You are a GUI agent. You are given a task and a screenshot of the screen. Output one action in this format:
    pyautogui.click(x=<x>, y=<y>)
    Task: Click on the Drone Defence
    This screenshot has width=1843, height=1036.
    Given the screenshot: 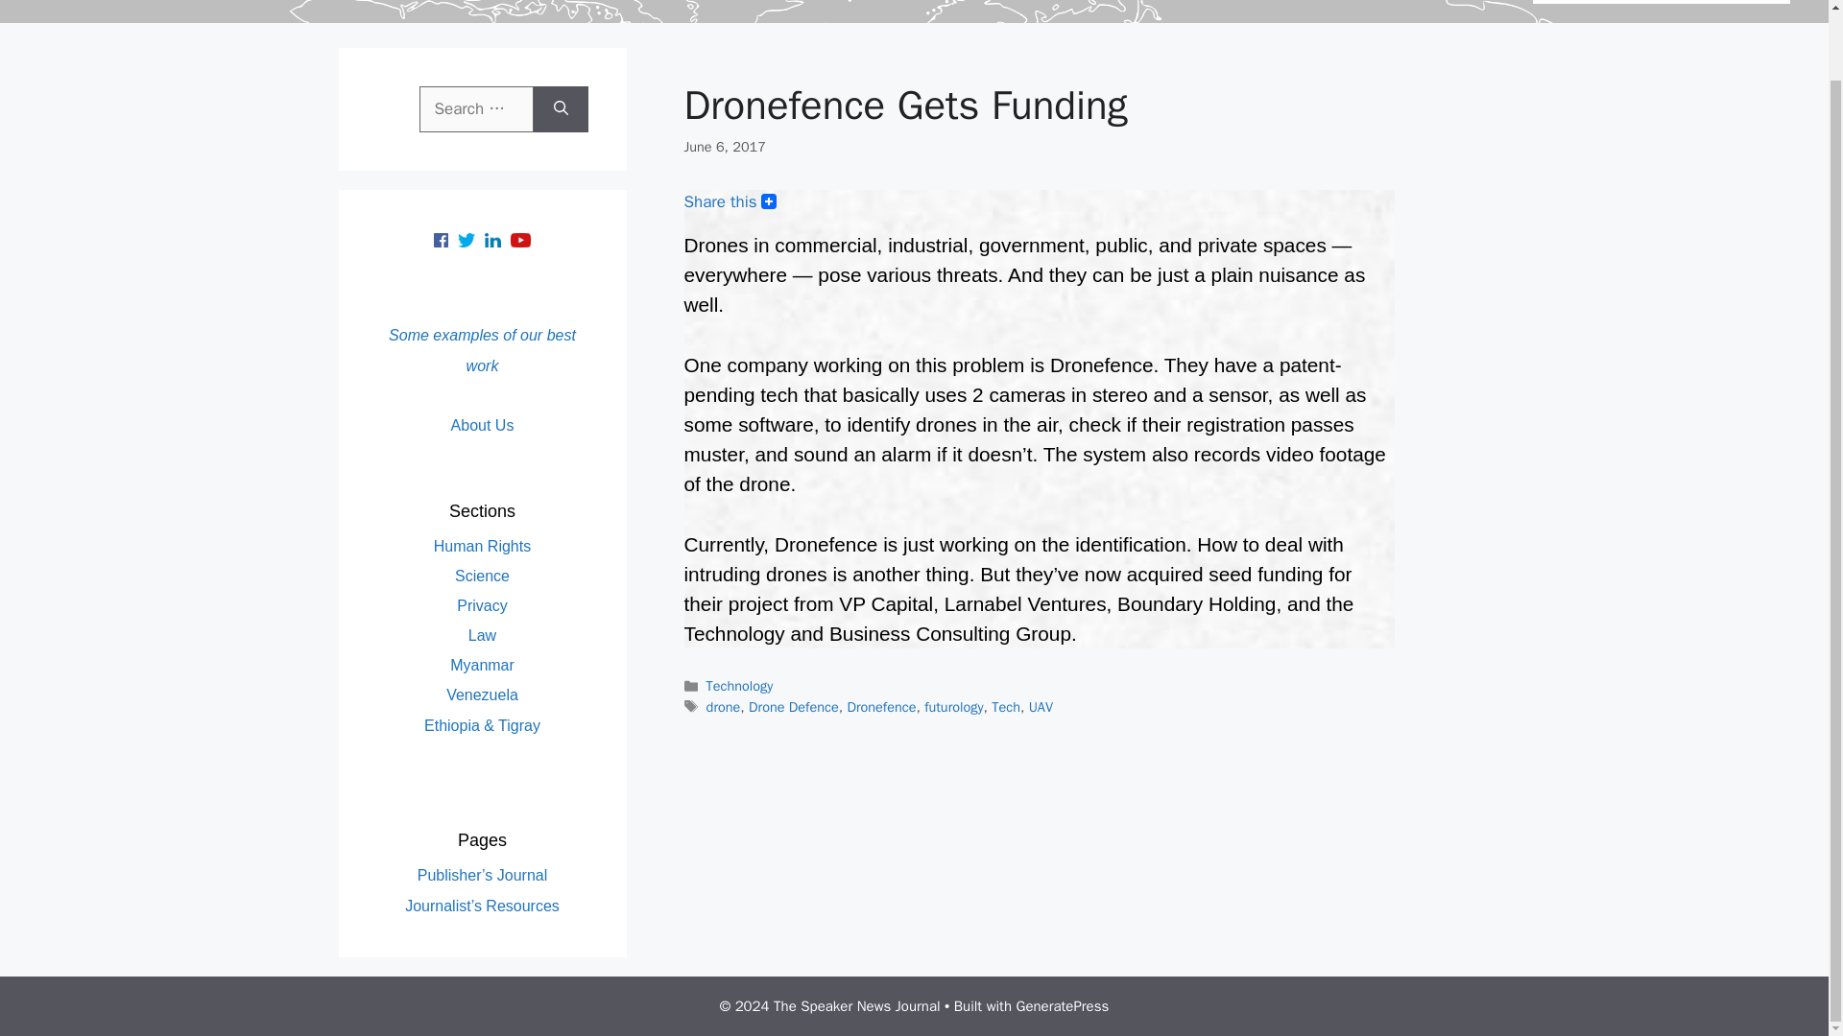 What is the action you would take?
    pyautogui.click(x=793, y=706)
    